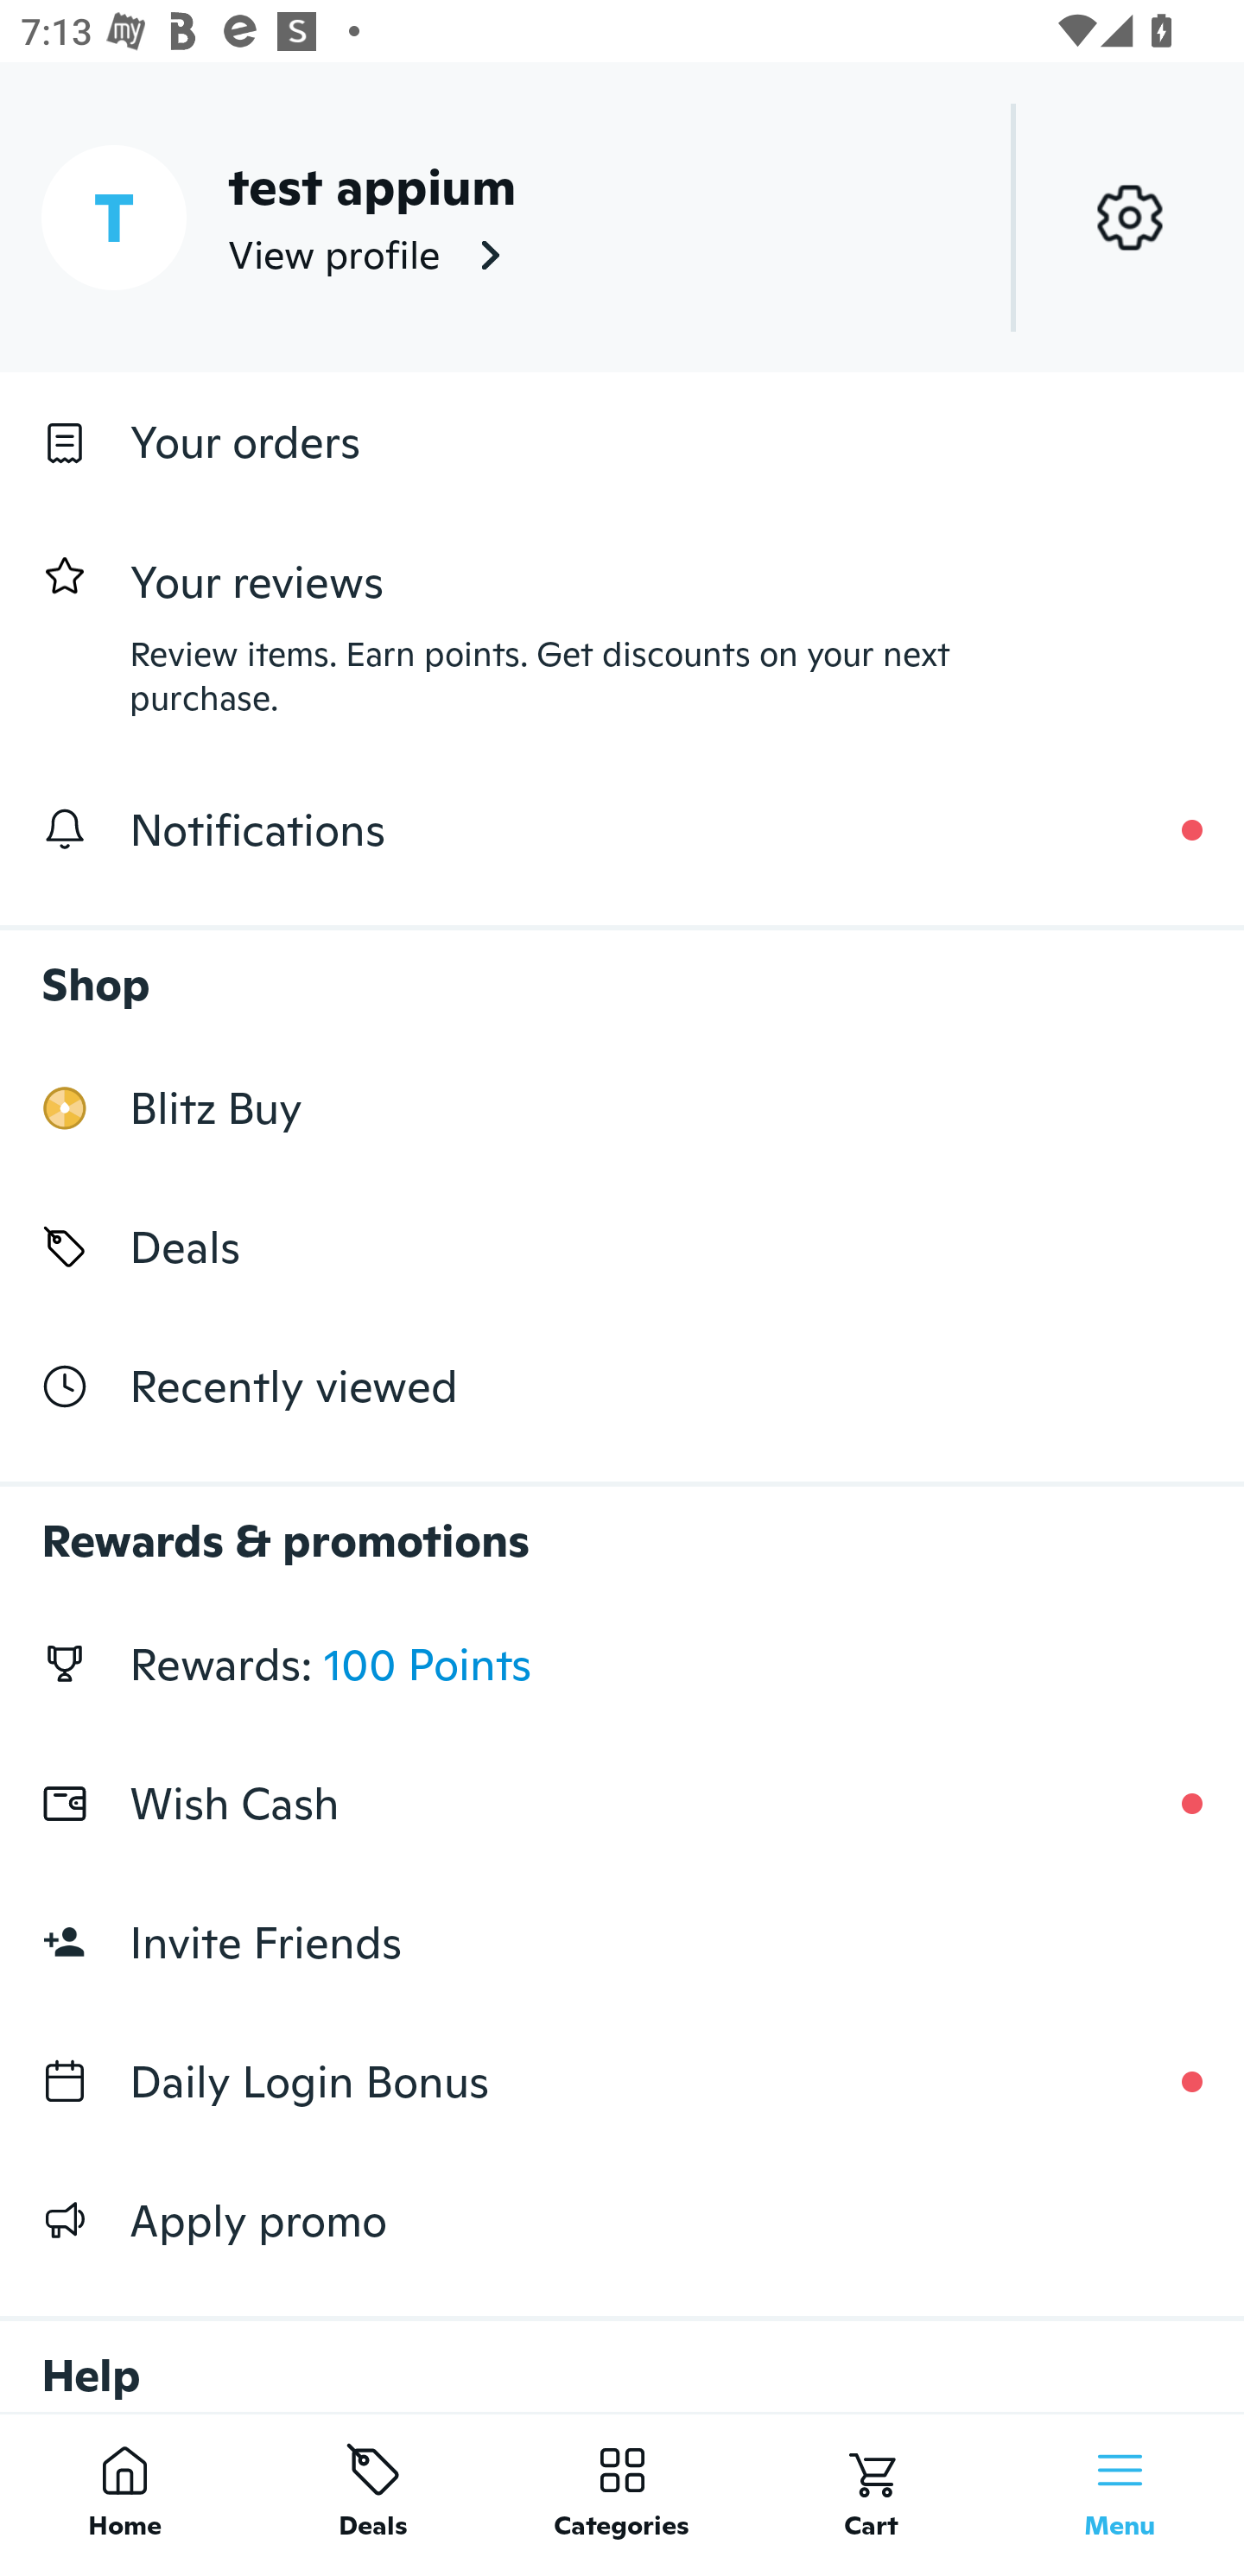 This screenshot has height=2557, width=1244. What do you see at coordinates (622, 442) in the screenshot?
I see `Your orders` at bounding box center [622, 442].